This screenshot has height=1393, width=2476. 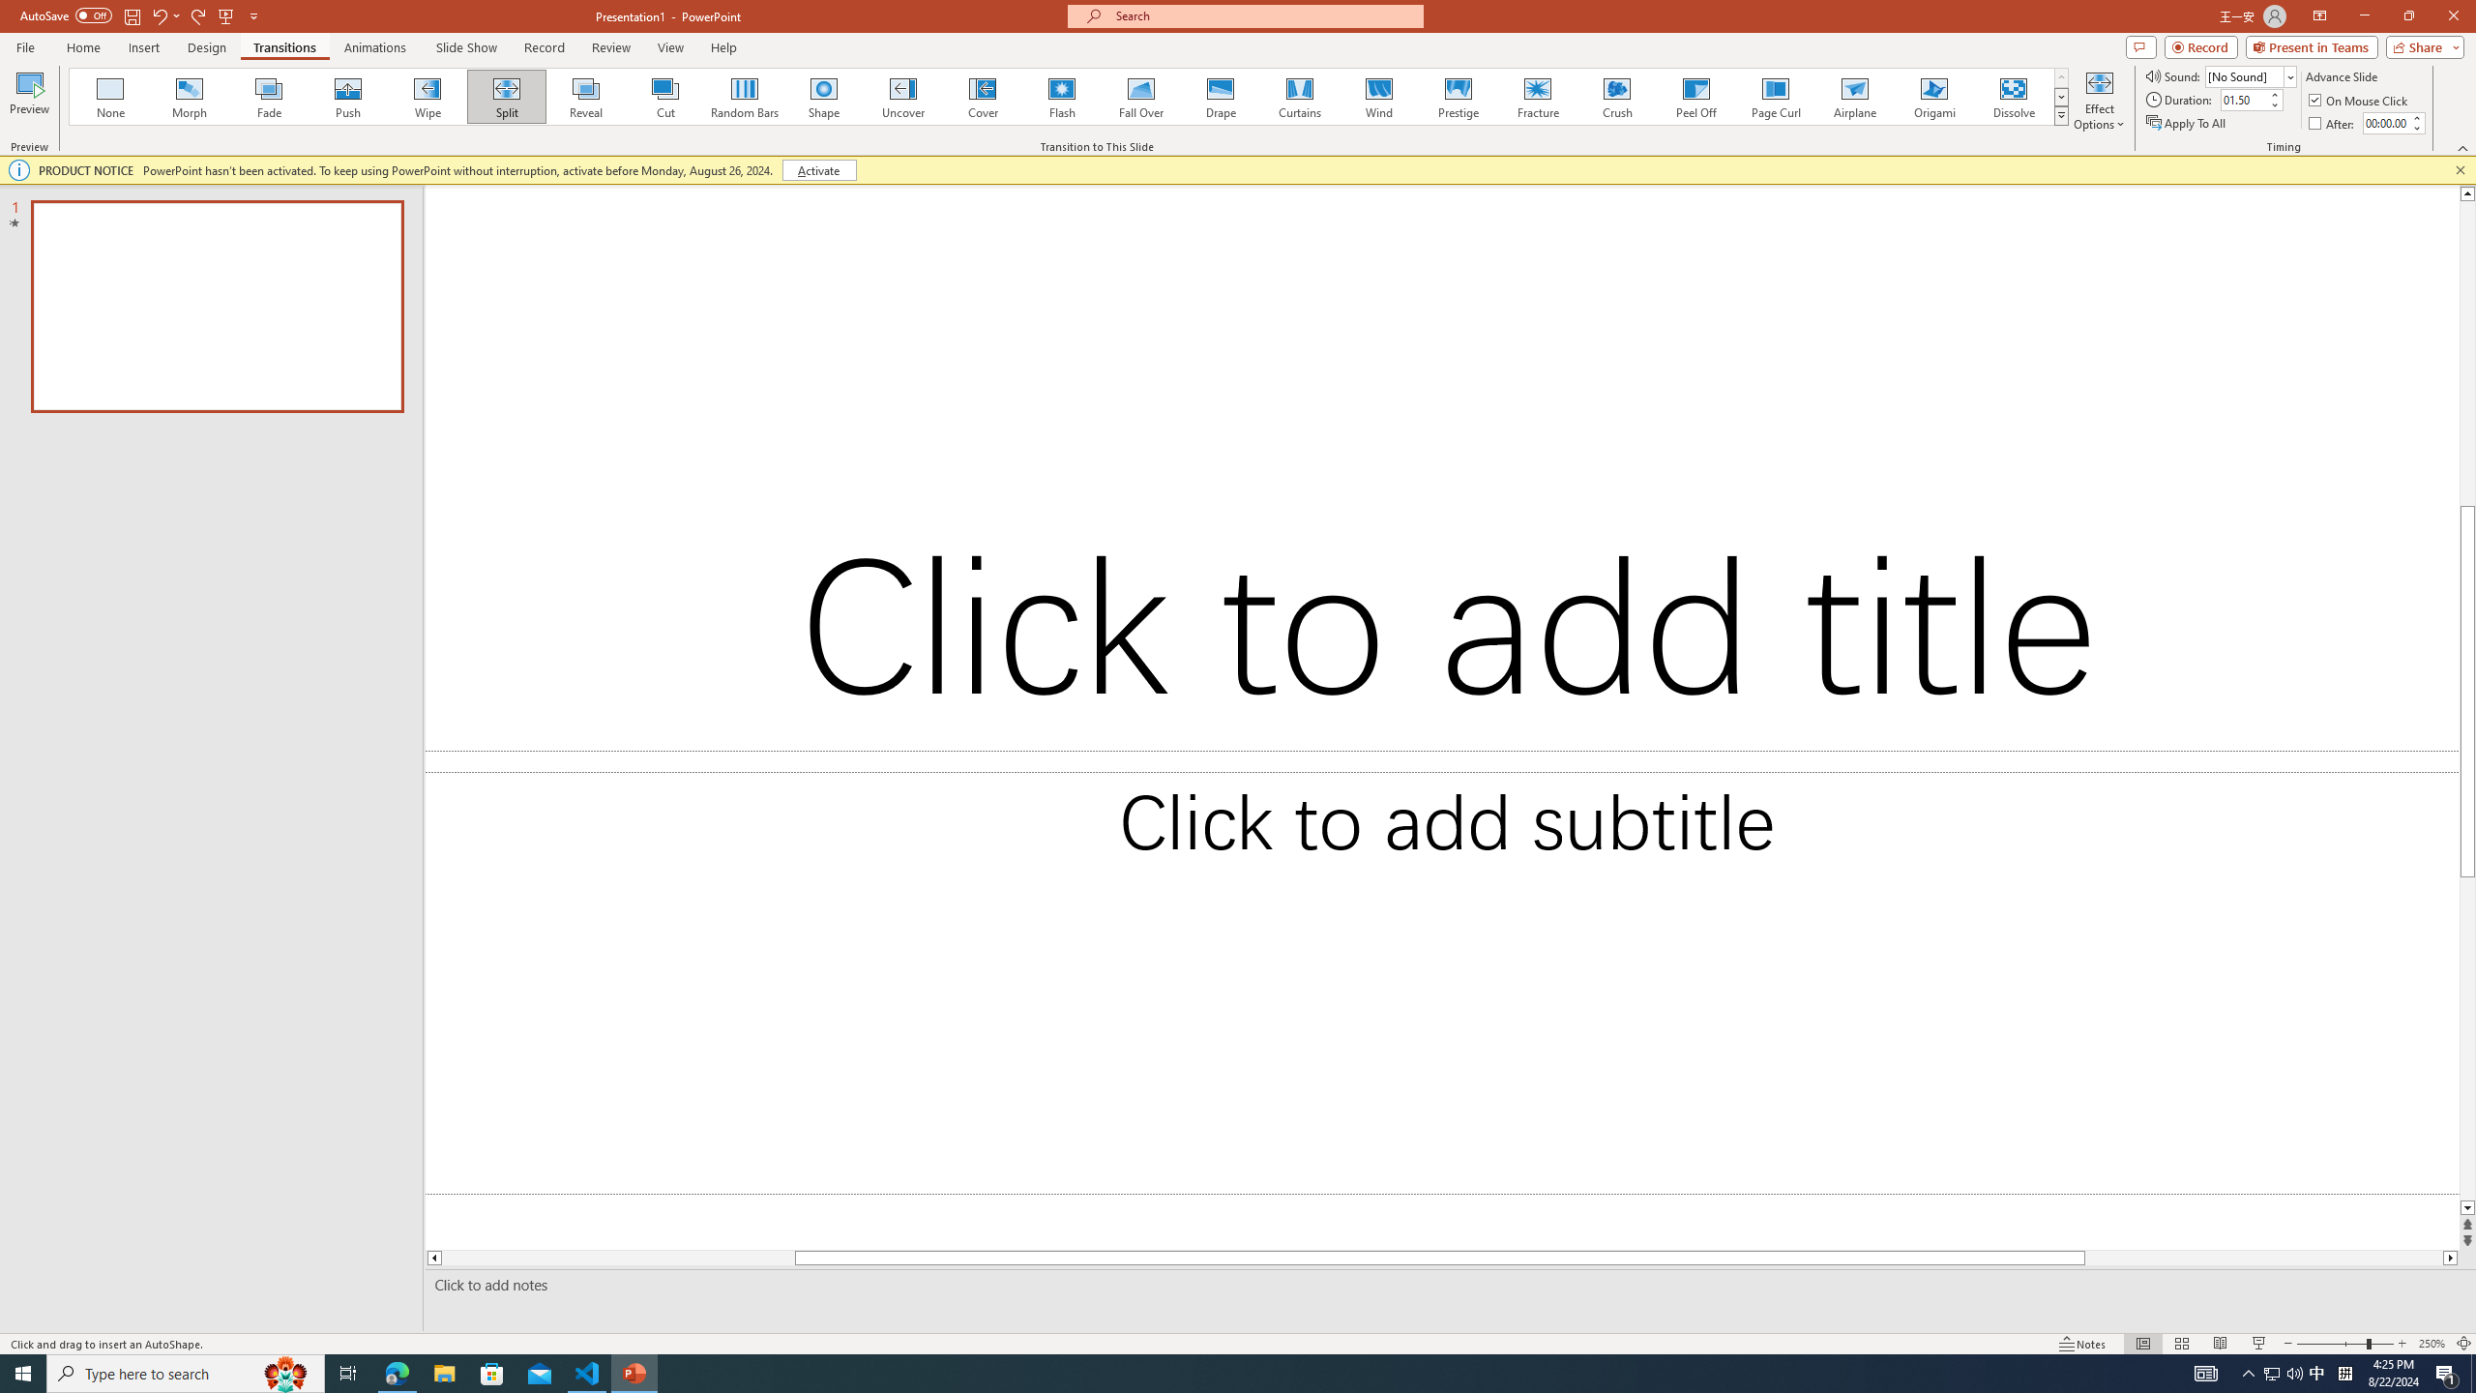 What do you see at coordinates (1616, 97) in the screenshot?
I see `Crush` at bounding box center [1616, 97].